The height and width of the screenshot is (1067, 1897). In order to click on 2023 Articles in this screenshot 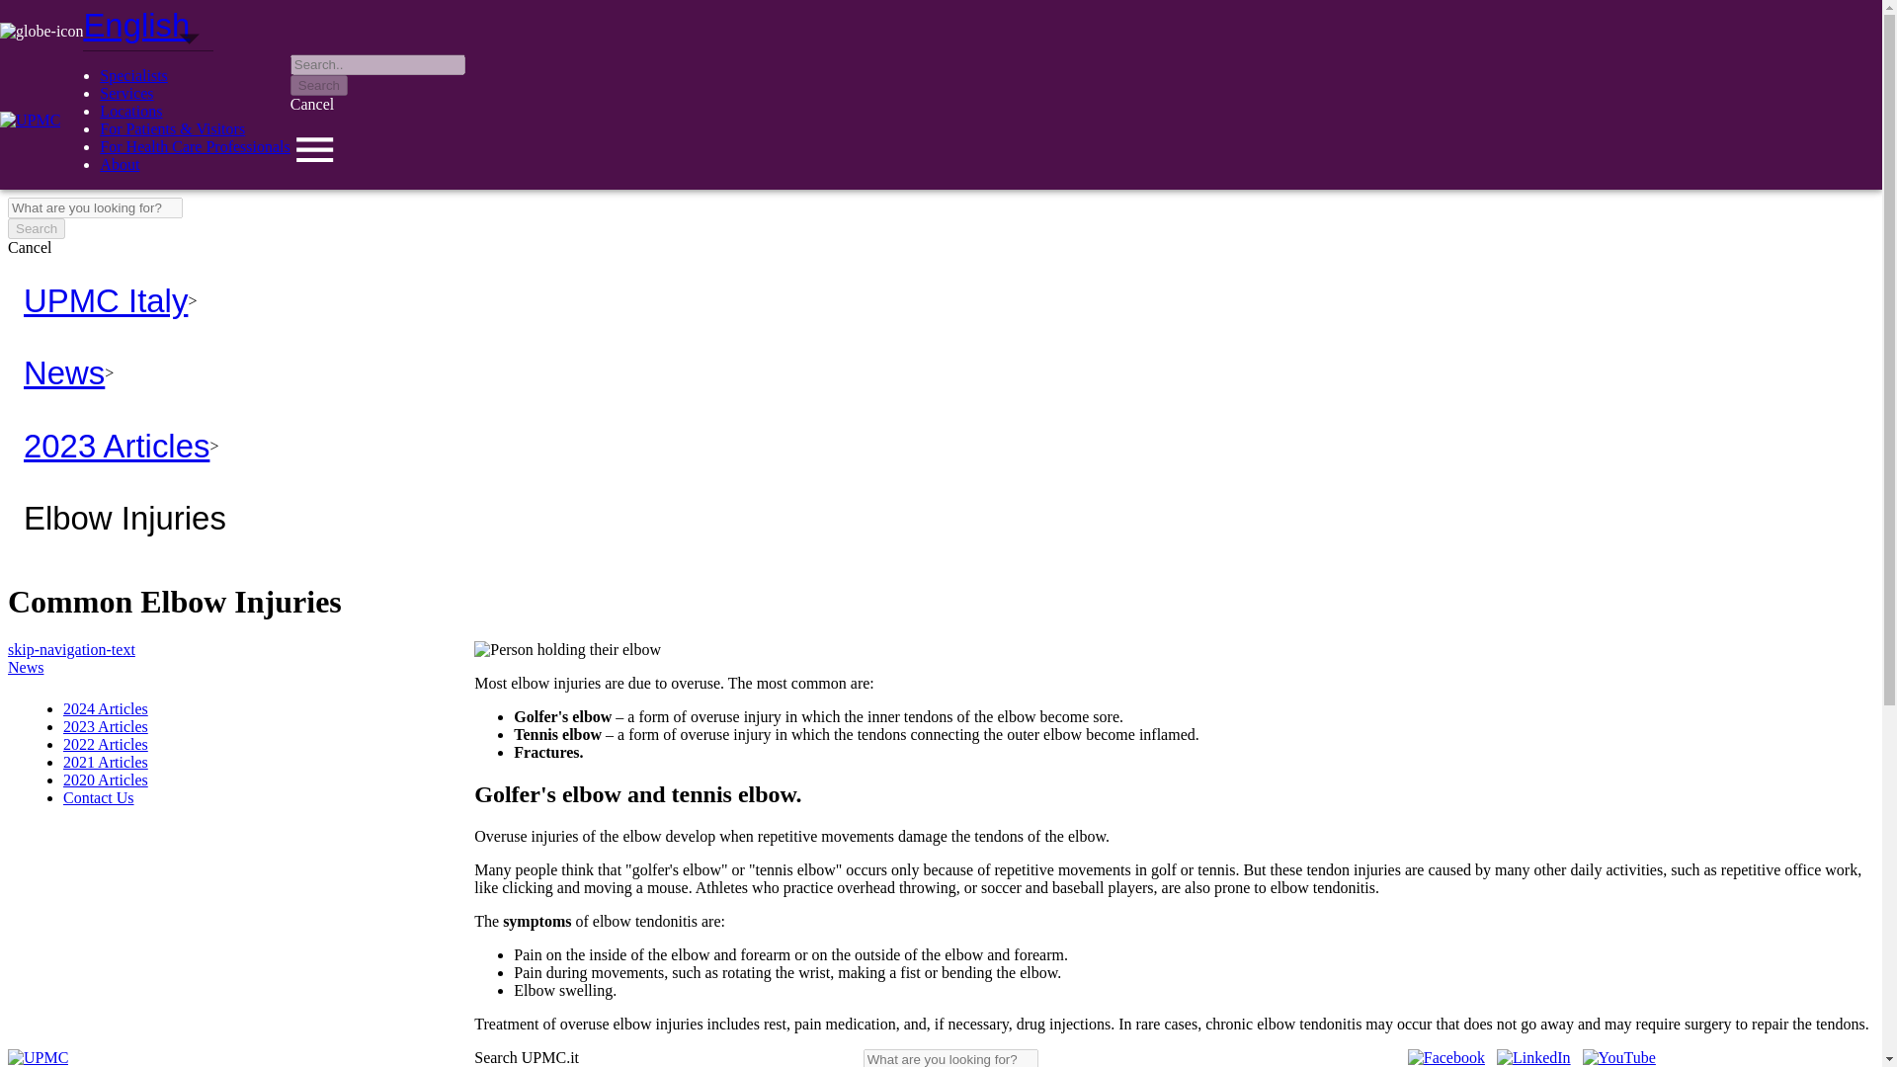, I will do `click(116, 446)`.